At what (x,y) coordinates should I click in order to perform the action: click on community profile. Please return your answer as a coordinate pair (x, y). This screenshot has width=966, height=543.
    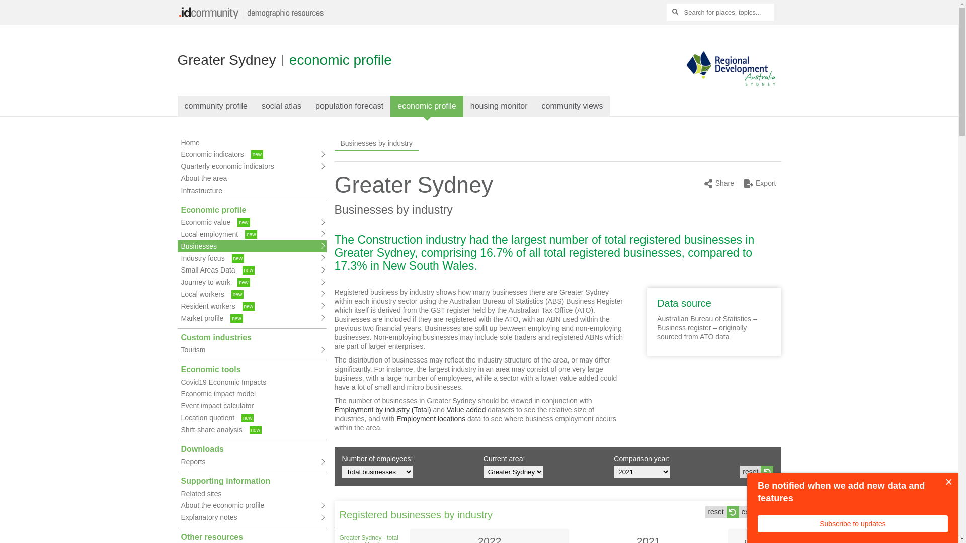
    Looking at the image, I should click on (215, 106).